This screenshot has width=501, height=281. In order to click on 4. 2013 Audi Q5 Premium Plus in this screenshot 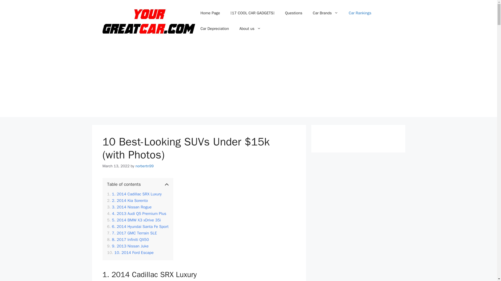, I will do `click(137, 214)`.